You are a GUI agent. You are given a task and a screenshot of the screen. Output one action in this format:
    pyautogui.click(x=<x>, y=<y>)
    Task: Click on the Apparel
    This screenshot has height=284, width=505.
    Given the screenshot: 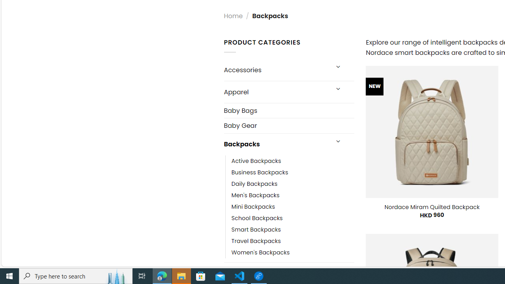 What is the action you would take?
    pyautogui.click(x=276, y=92)
    